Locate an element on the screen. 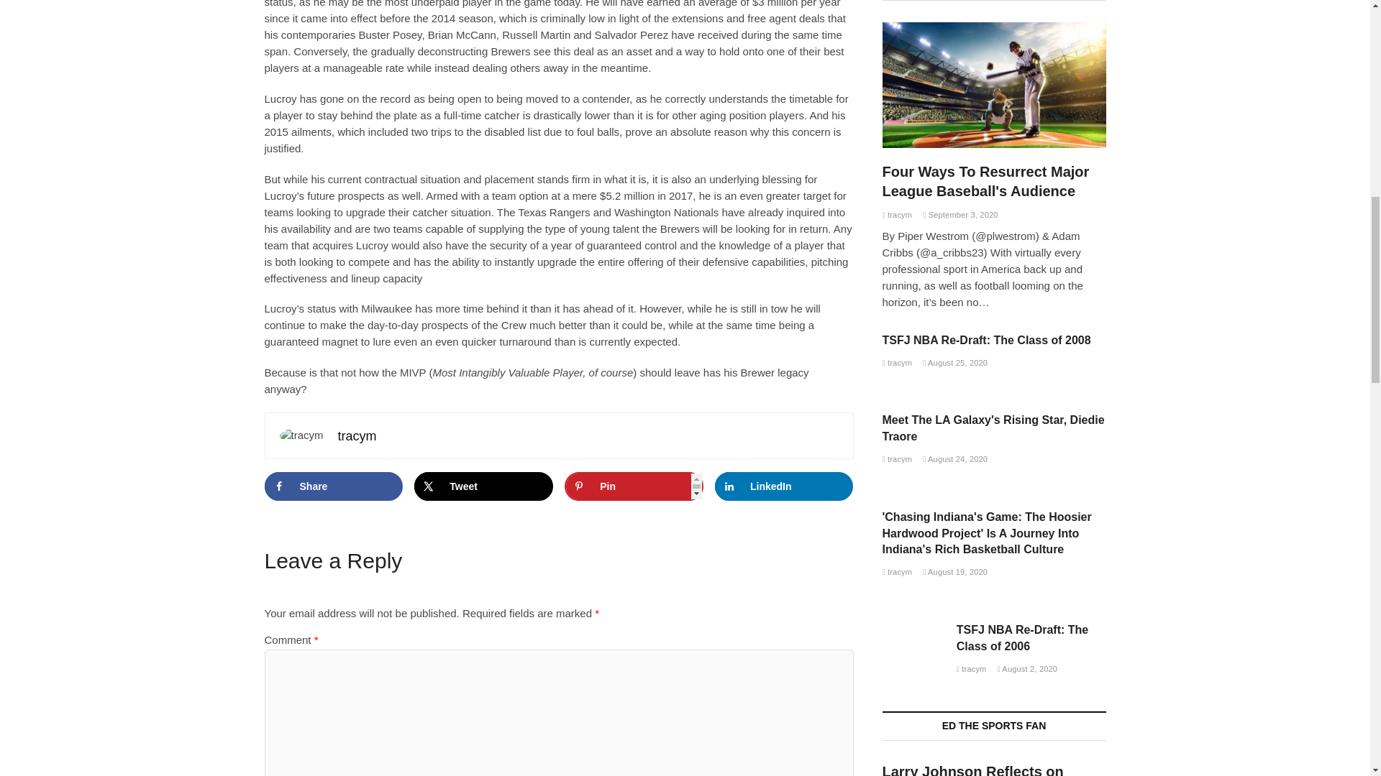 The height and width of the screenshot is (776, 1381). Save to Pinterest is located at coordinates (634, 486).